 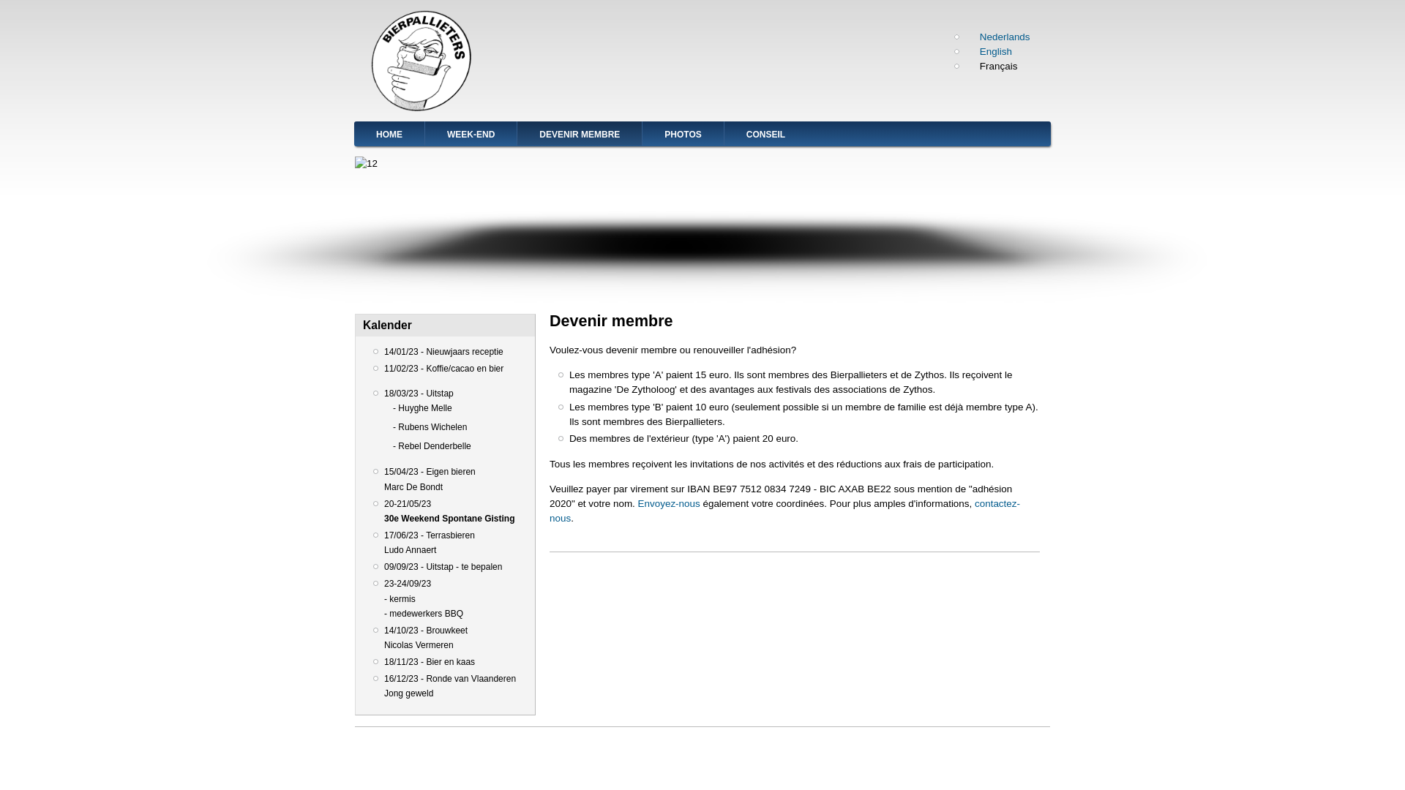 I want to click on English, so click(x=989, y=51).